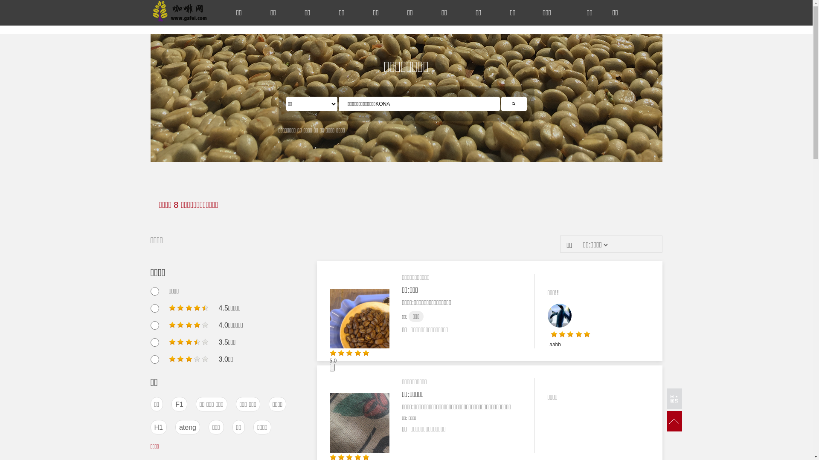  I want to click on good, so click(189, 325).